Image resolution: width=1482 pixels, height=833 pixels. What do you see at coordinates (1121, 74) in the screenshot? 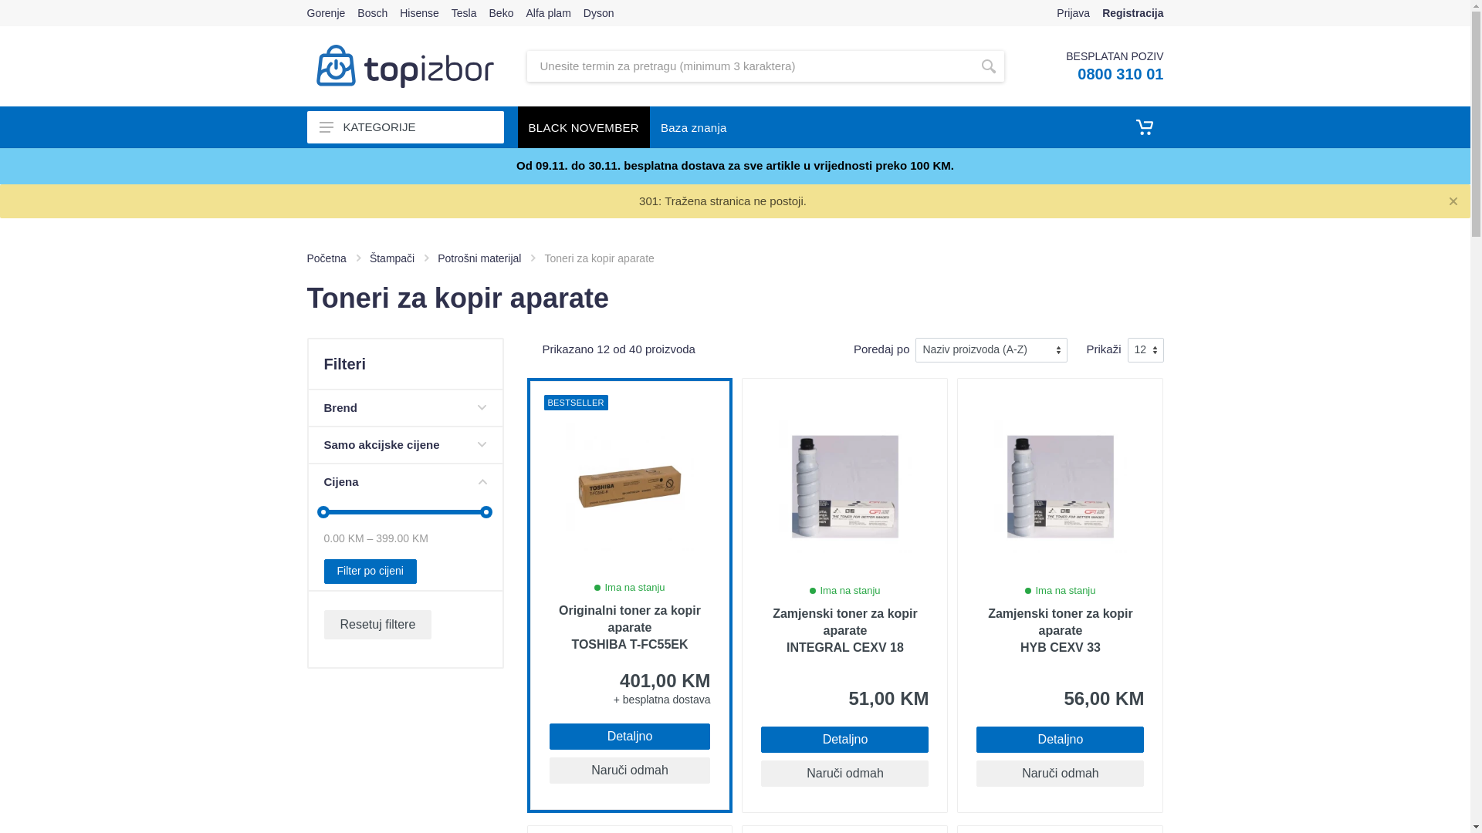
I see `0800 310 01` at bounding box center [1121, 74].